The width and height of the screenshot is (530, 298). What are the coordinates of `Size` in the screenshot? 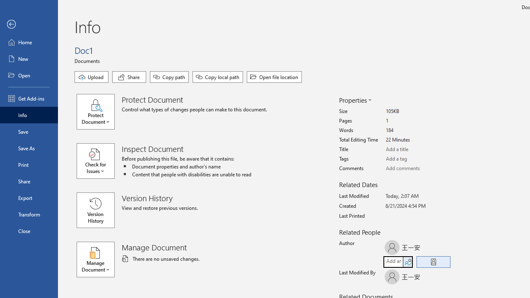 It's located at (417, 111).